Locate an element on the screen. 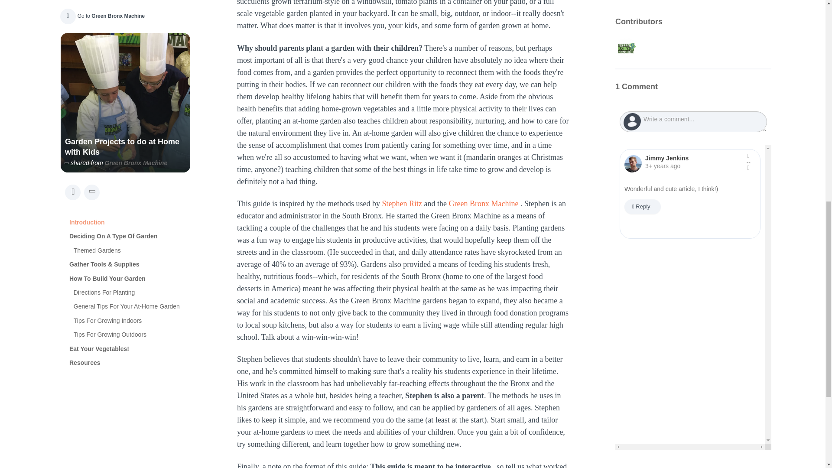 The width and height of the screenshot is (832, 468). Stephen Ritz is located at coordinates (402, 204).